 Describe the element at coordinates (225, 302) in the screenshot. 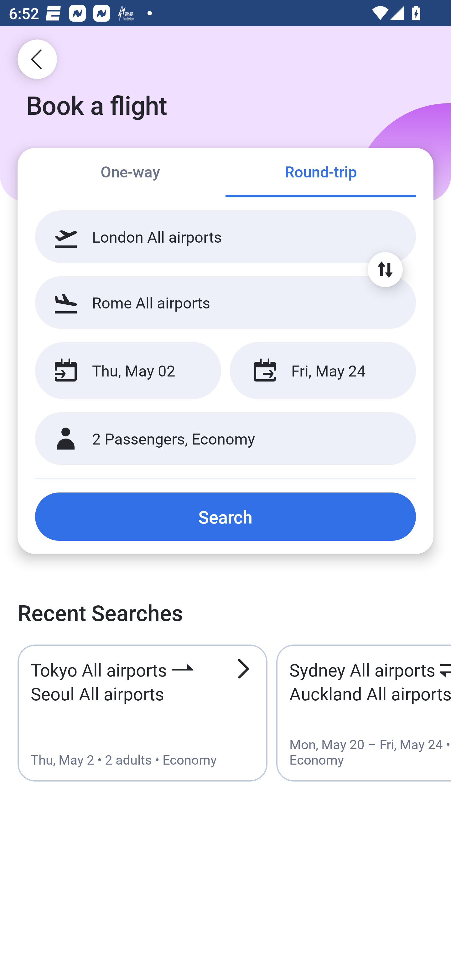

I see `Rome All airports` at that location.